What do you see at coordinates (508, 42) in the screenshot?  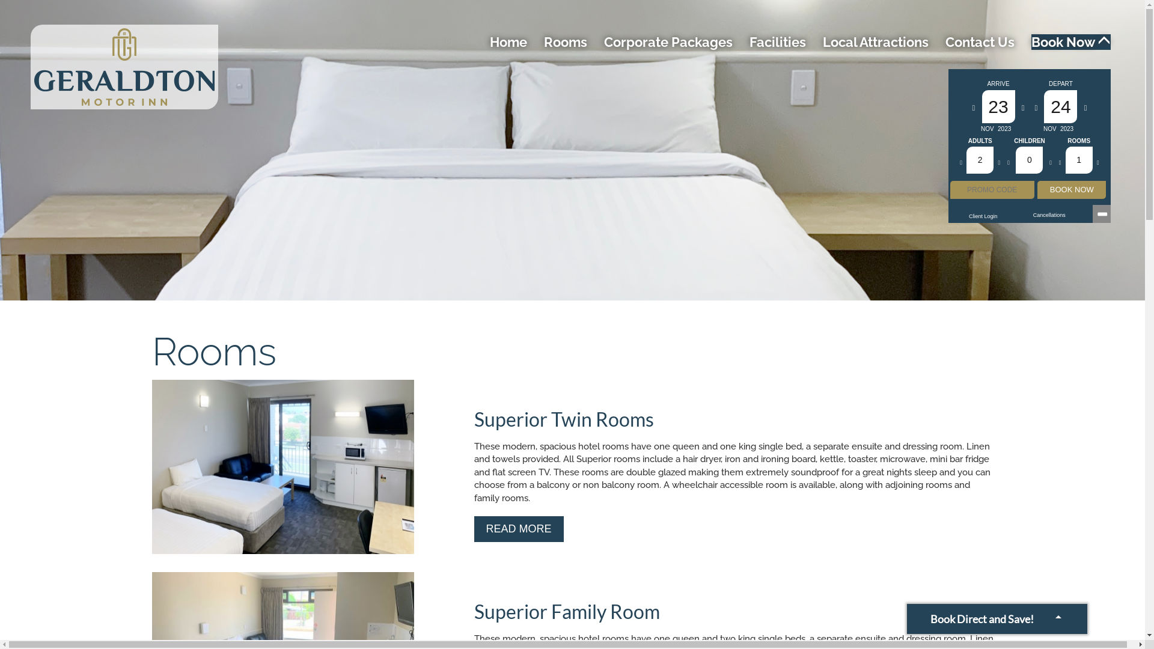 I see `Home` at bounding box center [508, 42].